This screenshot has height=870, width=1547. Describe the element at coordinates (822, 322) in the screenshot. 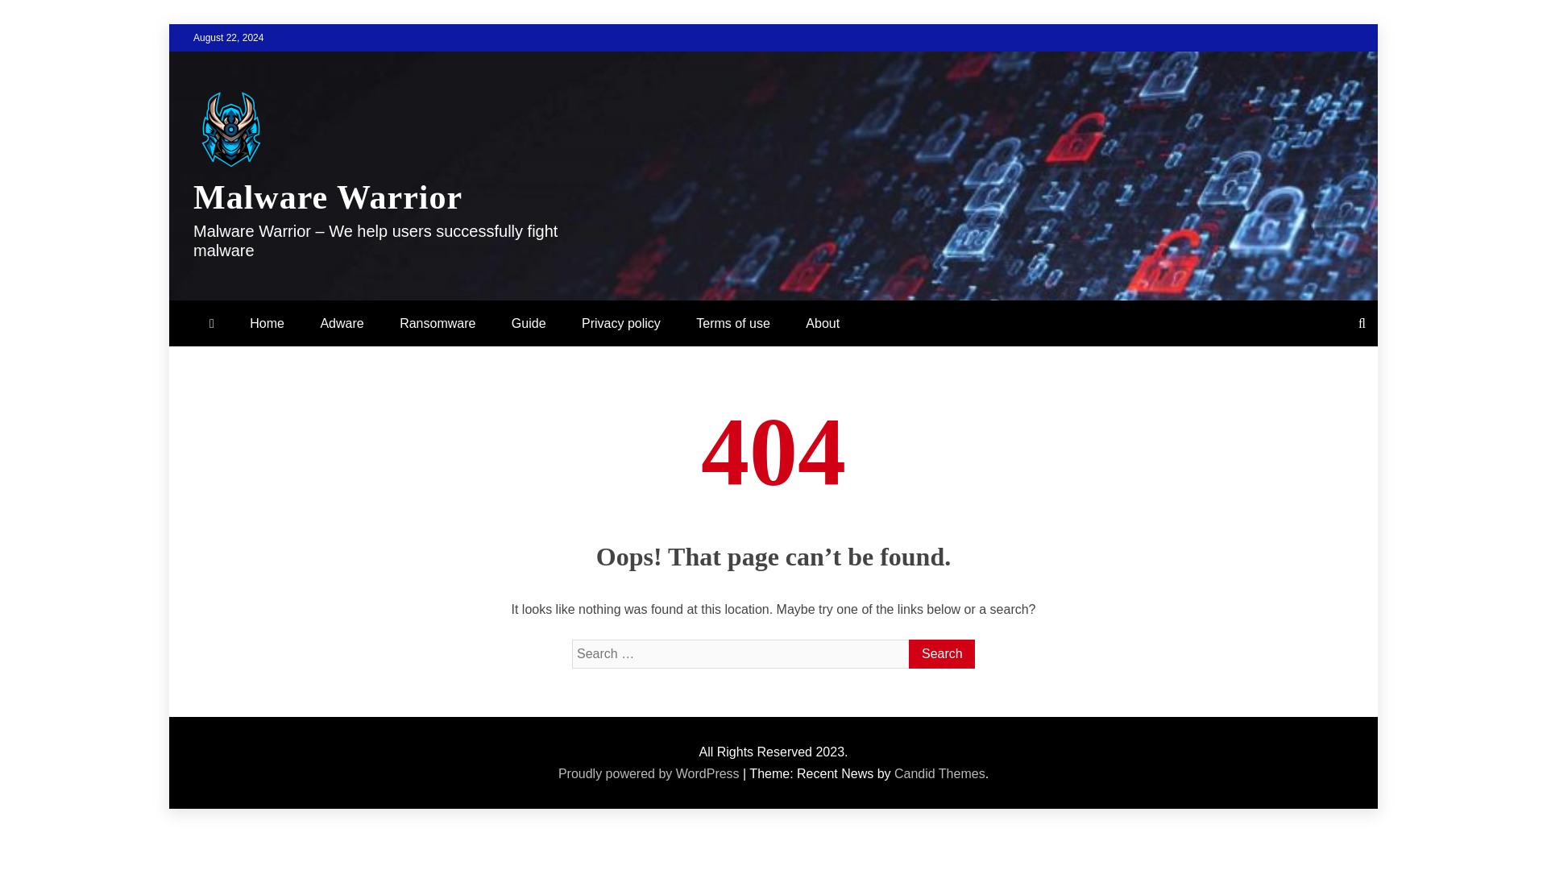

I see `About` at that location.